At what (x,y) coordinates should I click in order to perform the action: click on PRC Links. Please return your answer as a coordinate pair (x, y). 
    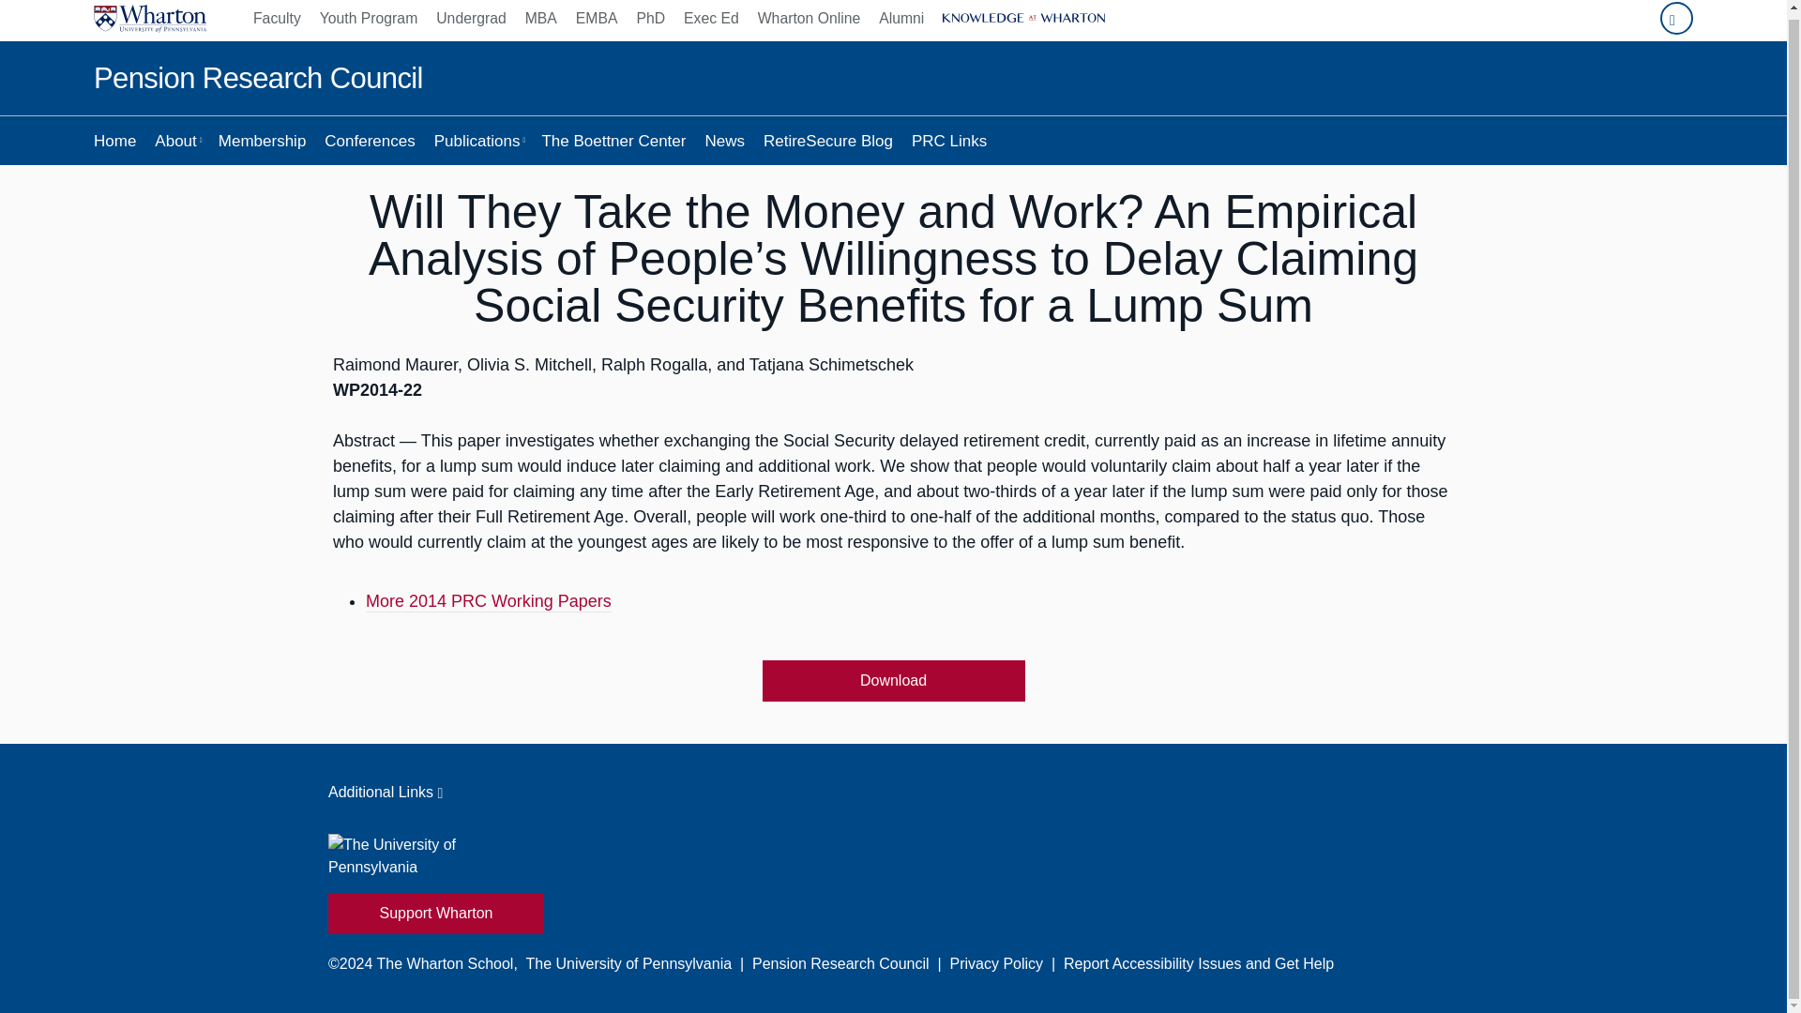
    Looking at the image, I should click on (948, 141).